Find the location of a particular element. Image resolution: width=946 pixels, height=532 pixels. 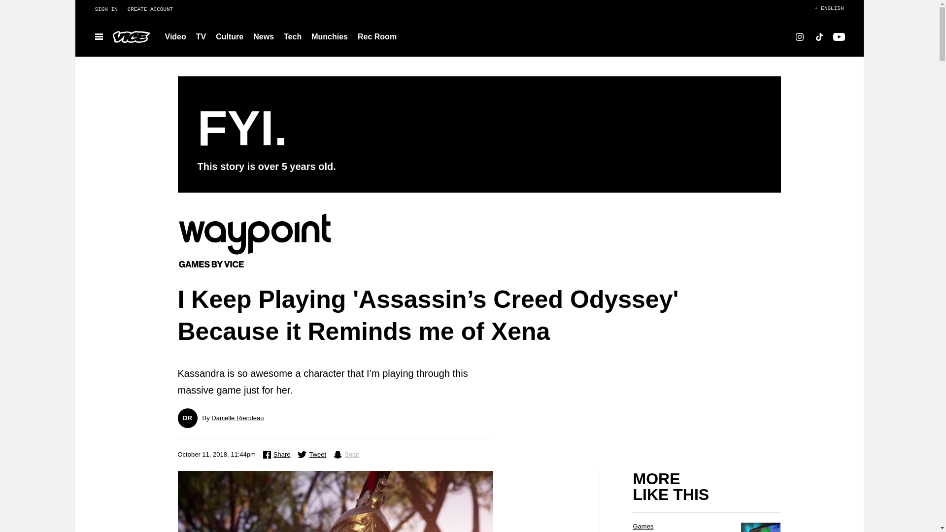

CREATE ACCOUNT is located at coordinates (155, 9).